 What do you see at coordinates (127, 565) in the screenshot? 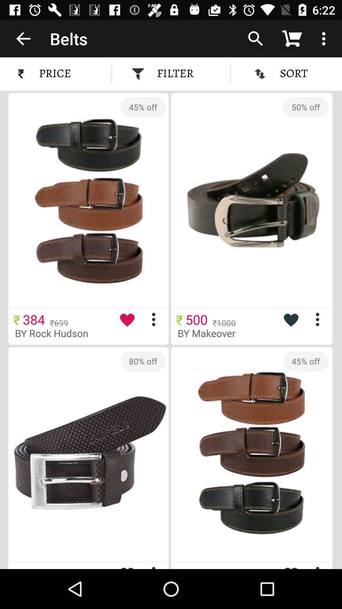
I see `favorite` at bounding box center [127, 565].